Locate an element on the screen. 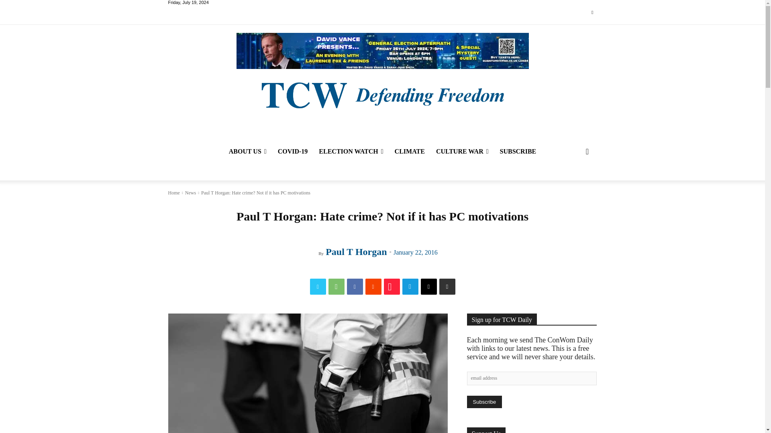 The height and width of the screenshot is (433, 771). COVID-19 is located at coordinates (293, 152).